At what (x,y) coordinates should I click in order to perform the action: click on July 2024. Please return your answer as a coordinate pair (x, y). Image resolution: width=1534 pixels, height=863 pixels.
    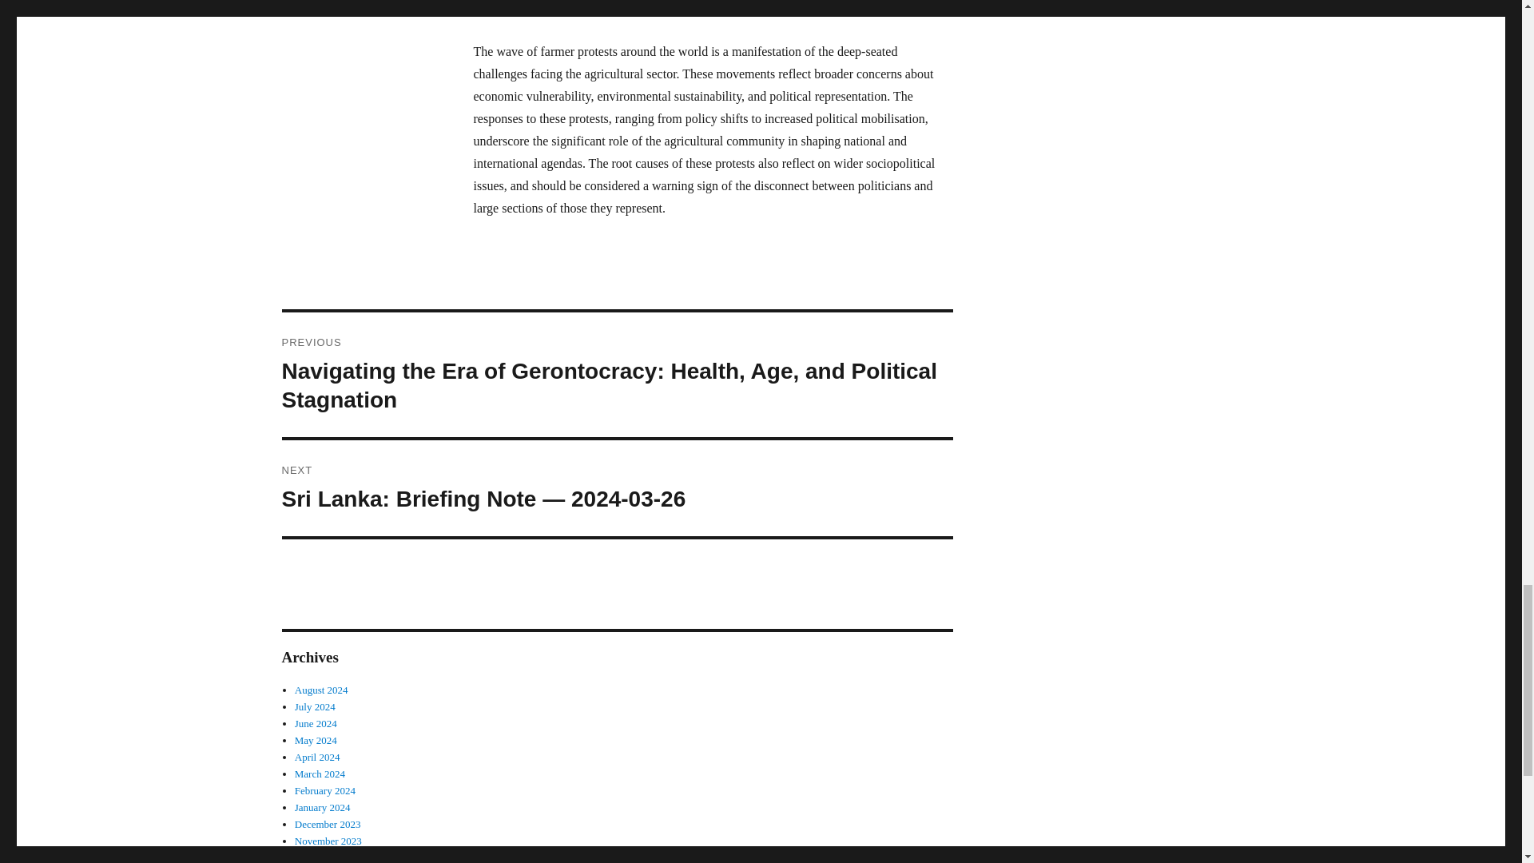
    Looking at the image, I should click on (315, 706).